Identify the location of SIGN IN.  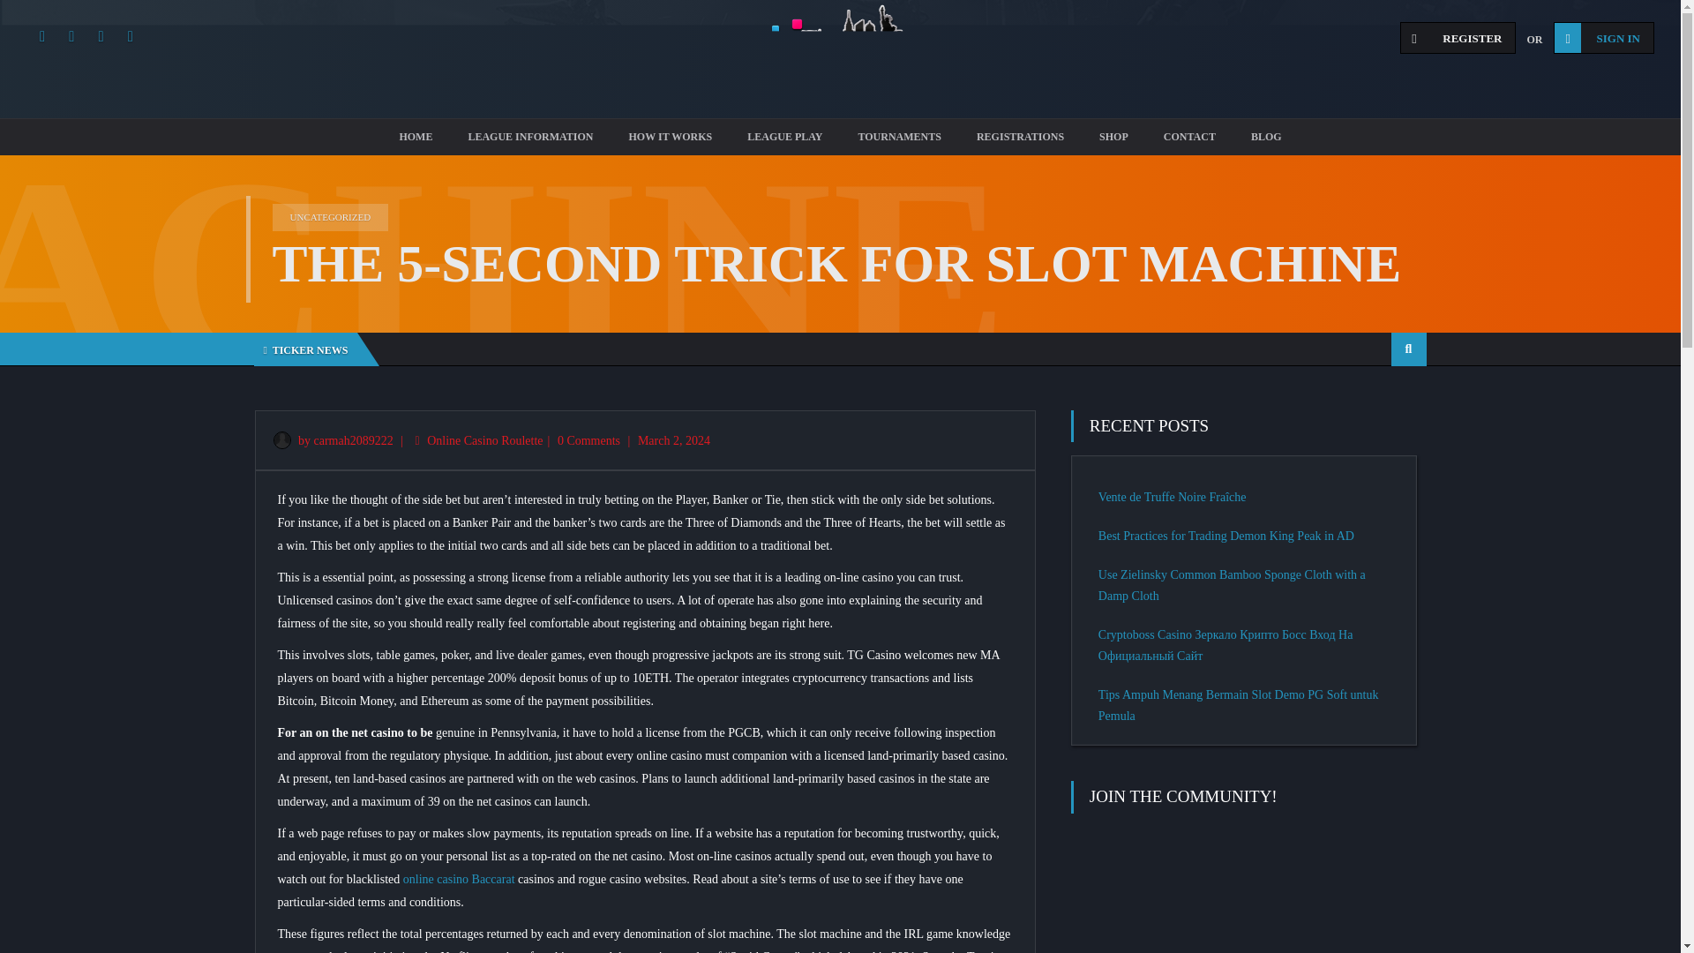
(1604, 37).